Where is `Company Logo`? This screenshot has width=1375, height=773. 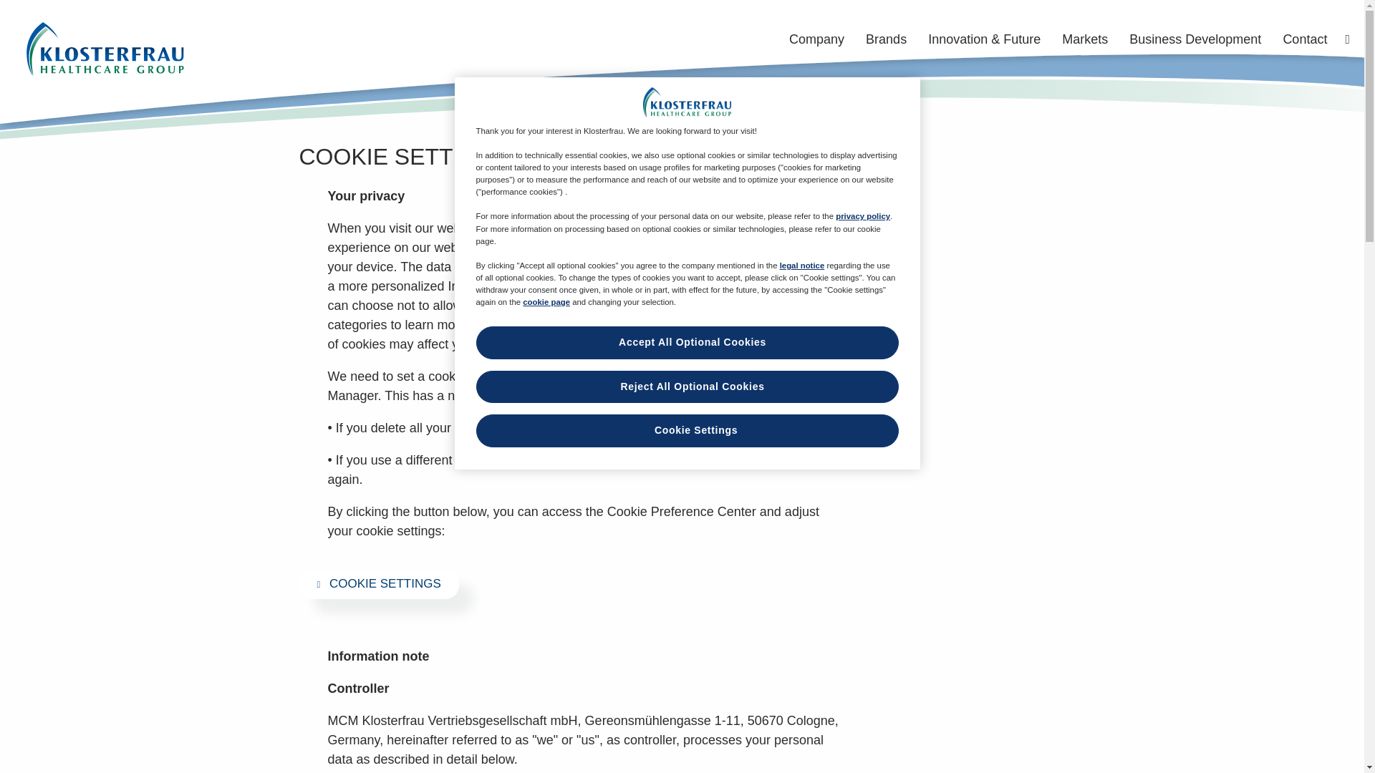 Company Logo is located at coordinates (687, 102).